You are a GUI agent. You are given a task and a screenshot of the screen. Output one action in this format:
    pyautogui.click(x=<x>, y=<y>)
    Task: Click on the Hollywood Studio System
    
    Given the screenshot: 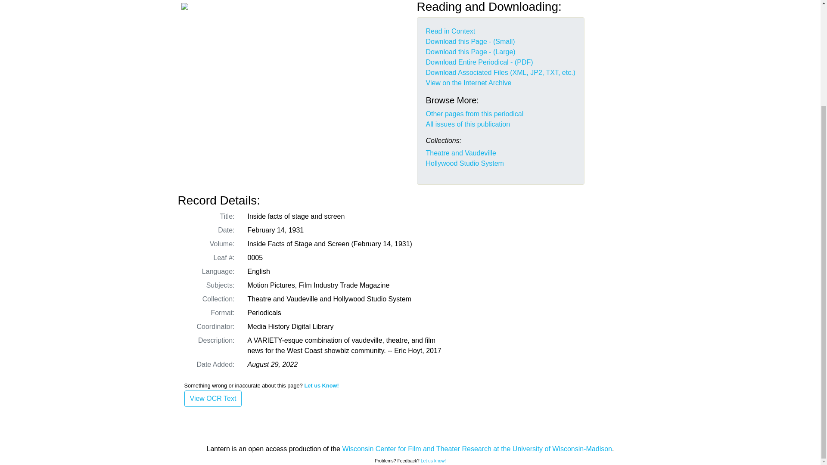 What is the action you would take?
    pyautogui.click(x=464, y=163)
    